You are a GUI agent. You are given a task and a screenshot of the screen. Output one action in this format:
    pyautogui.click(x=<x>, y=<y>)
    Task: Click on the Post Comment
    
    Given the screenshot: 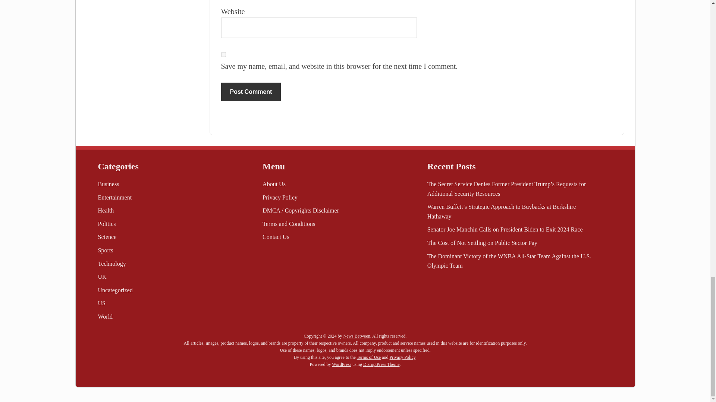 What is the action you would take?
    pyautogui.click(x=251, y=92)
    